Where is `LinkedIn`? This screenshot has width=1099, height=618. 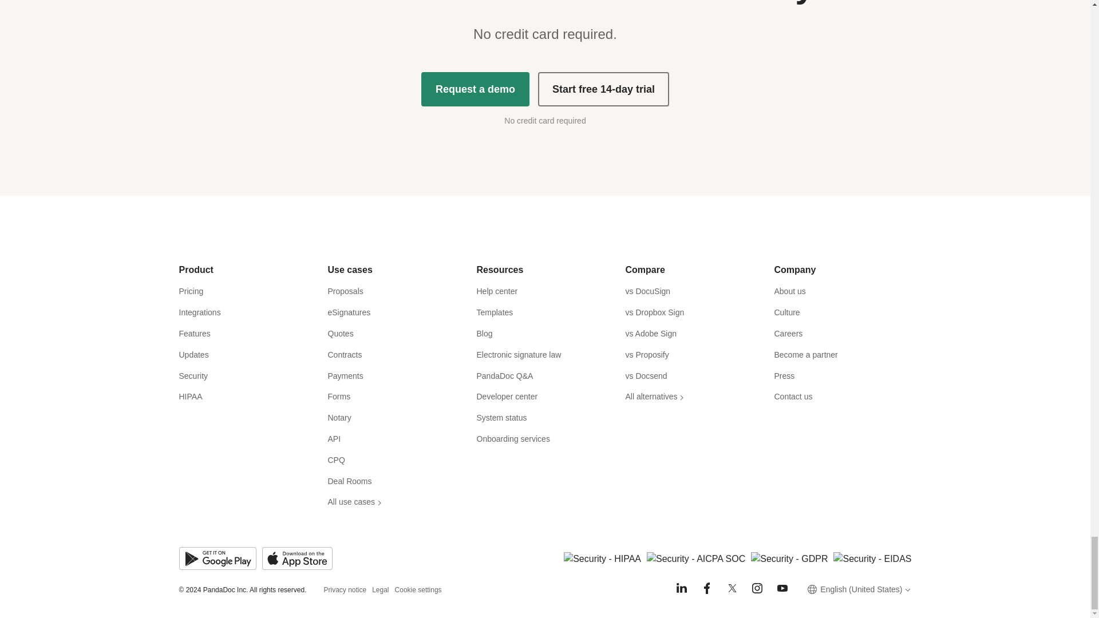
LinkedIn is located at coordinates (681, 588).